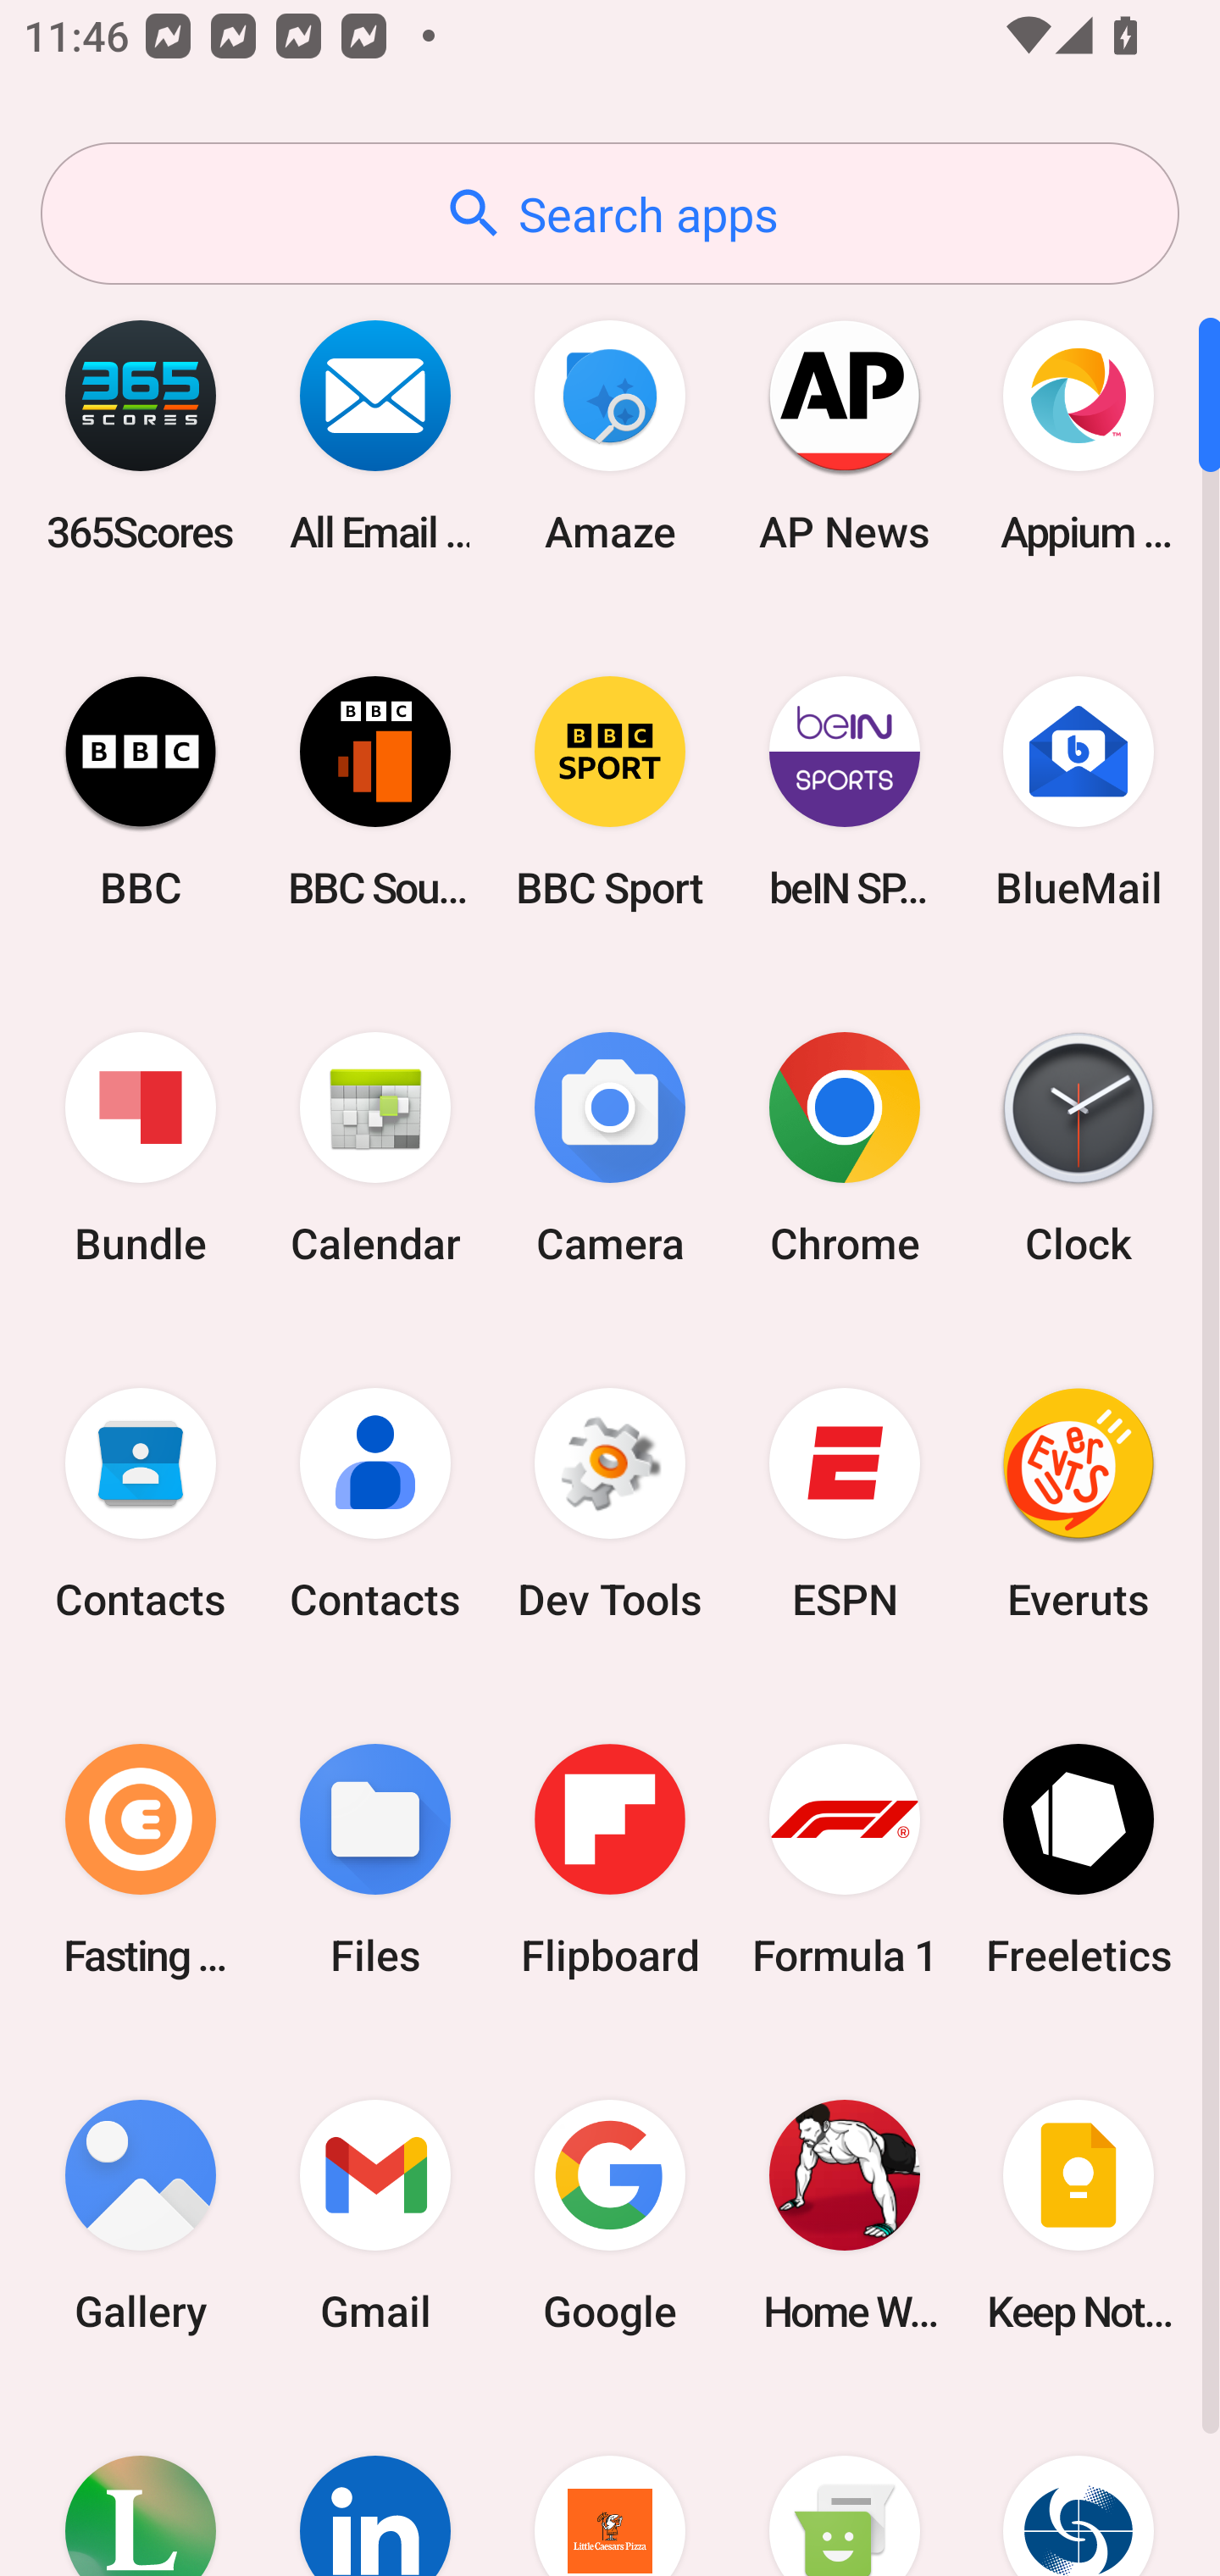 Image resolution: width=1220 pixels, height=2576 pixels. Describe the element at coordinates (141, 1149) in the screenshot. I see `Bundle` at that location.